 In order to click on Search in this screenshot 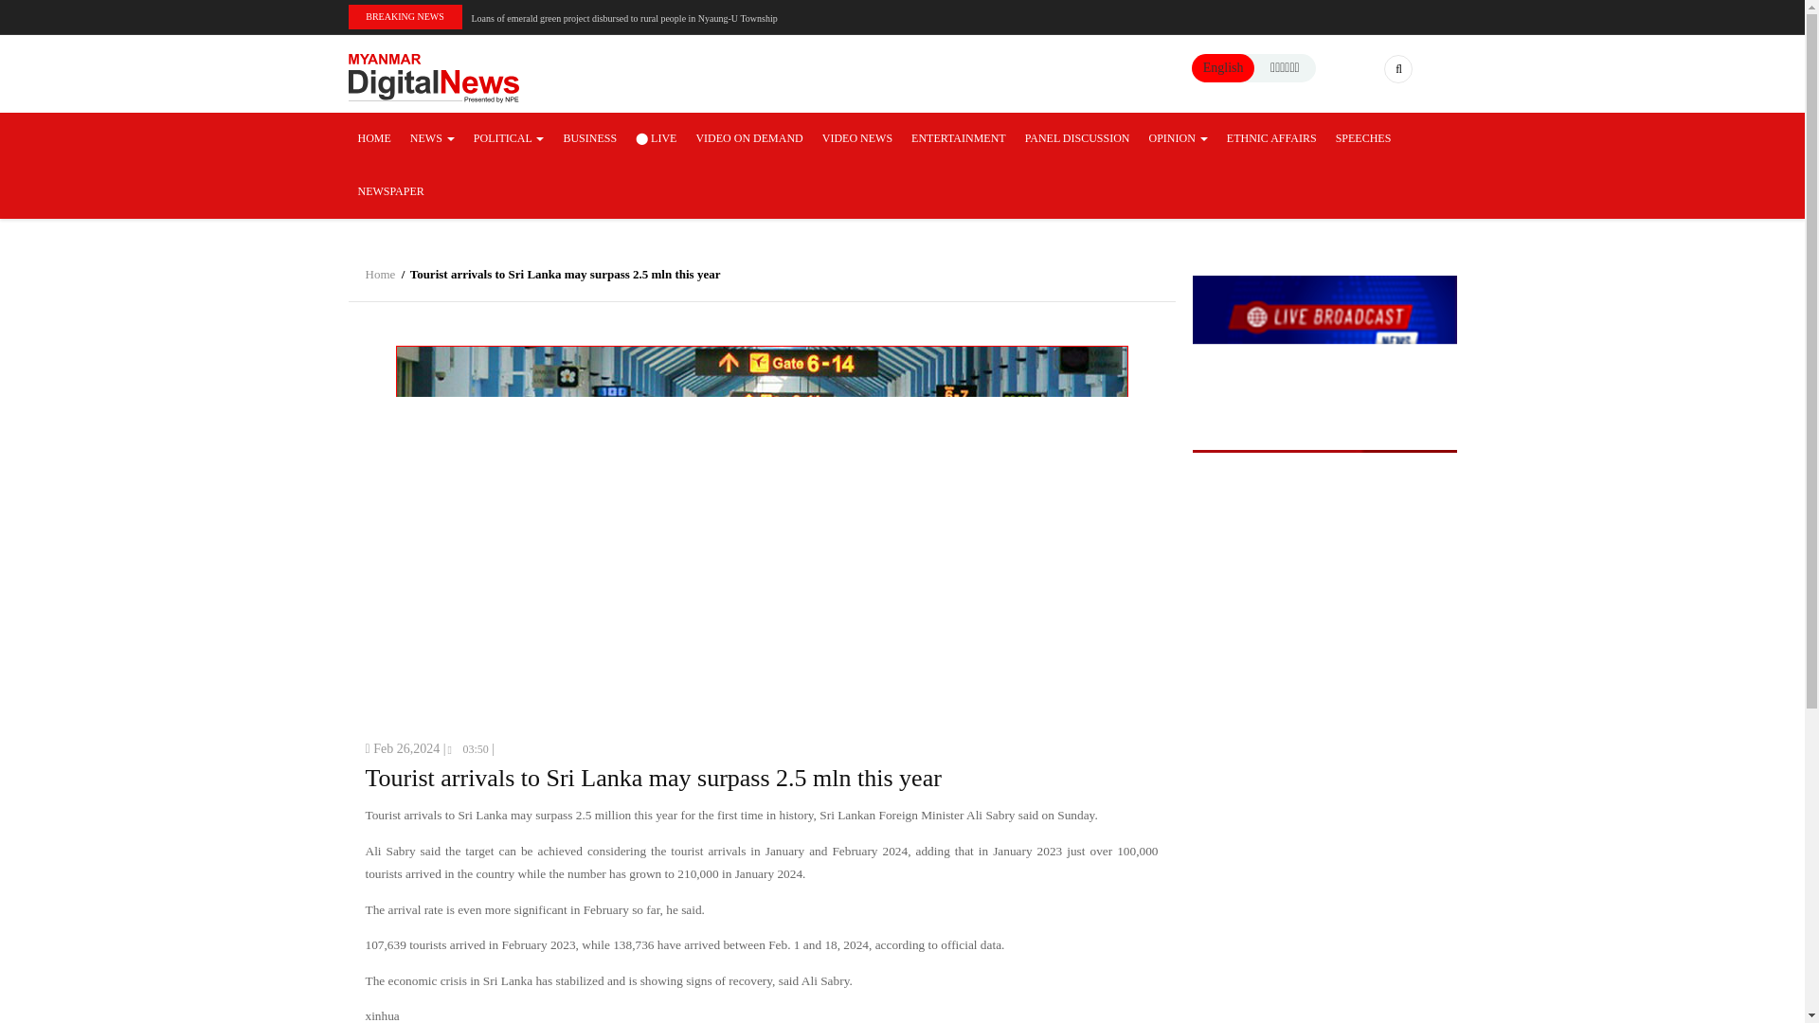, I will do `click(1313, 148)`.